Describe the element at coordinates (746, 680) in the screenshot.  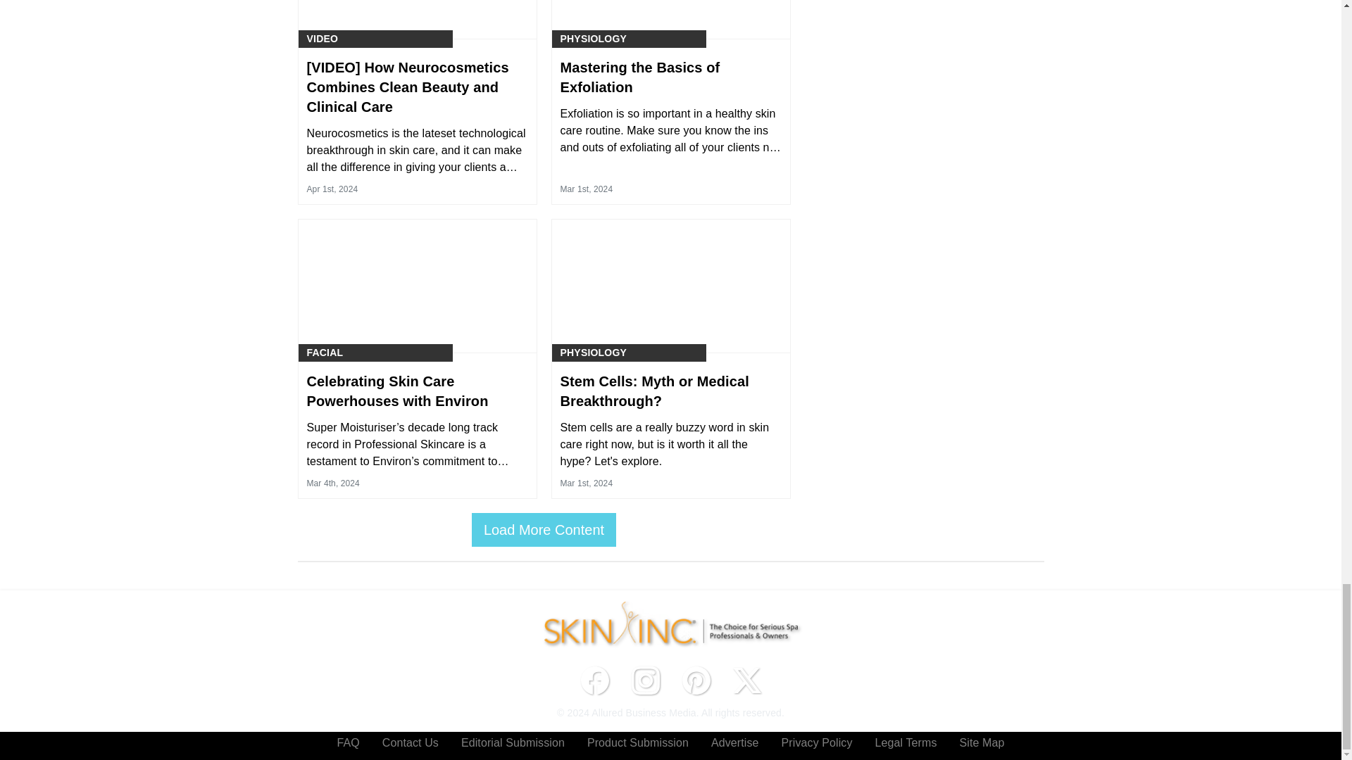
I see `Twitter X icon` at that location.